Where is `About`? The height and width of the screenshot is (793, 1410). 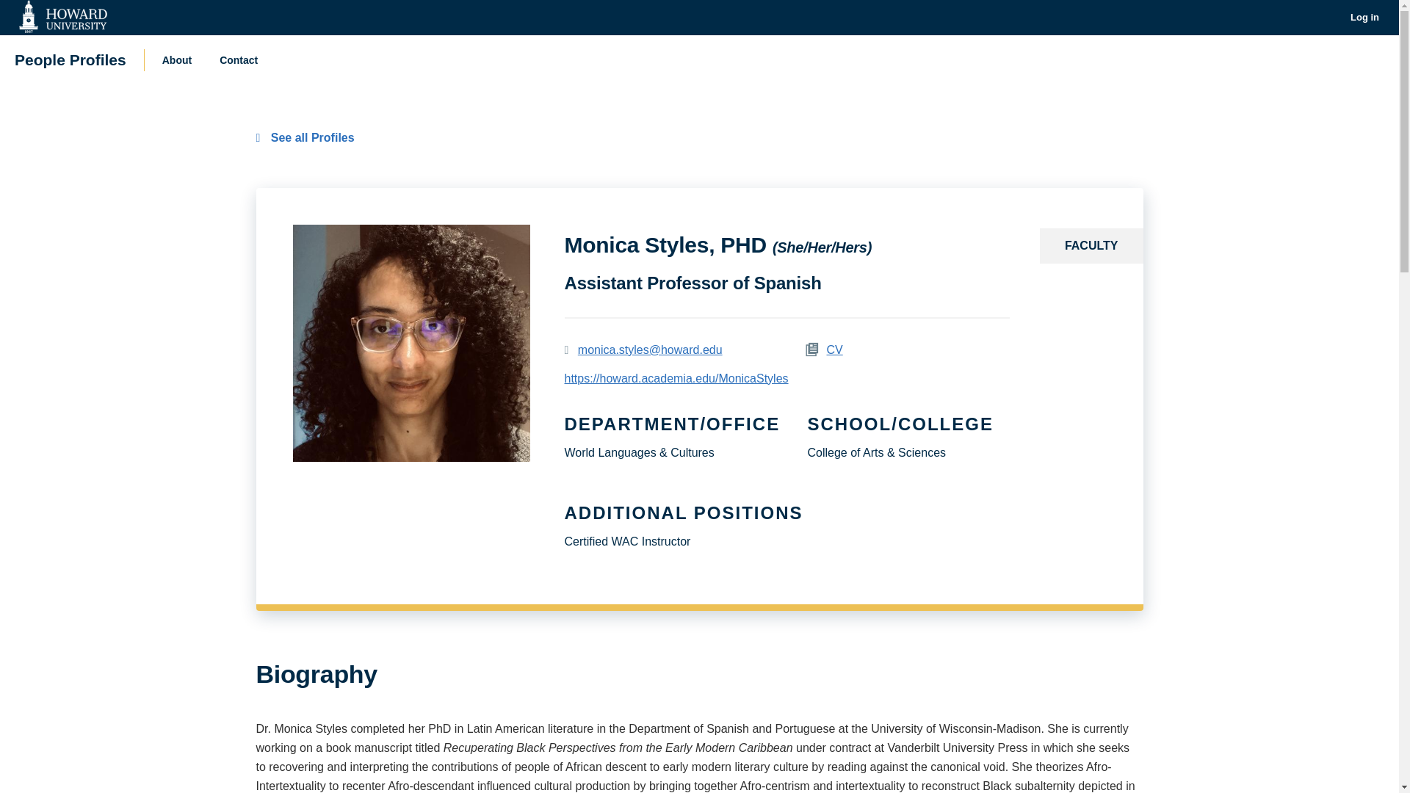
About is located at coordinates (176, 59).